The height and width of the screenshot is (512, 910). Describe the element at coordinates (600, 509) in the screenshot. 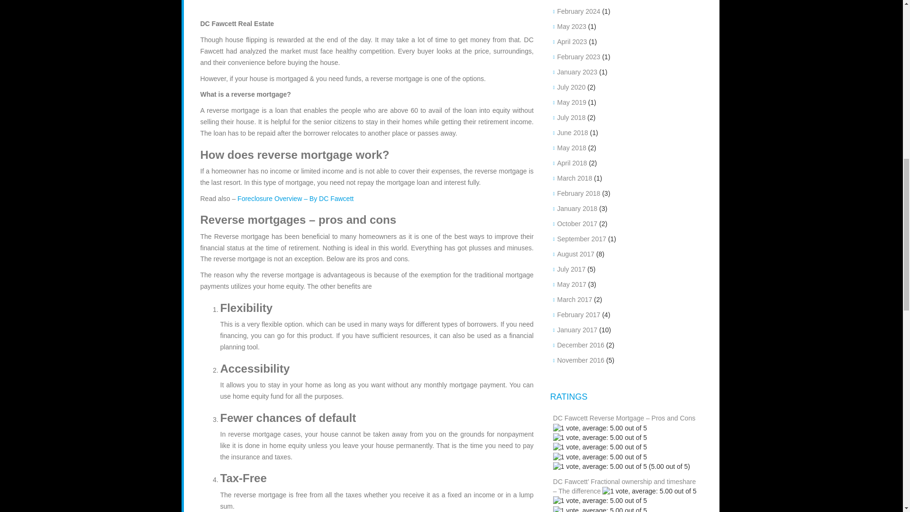

I see `1 vote, average: 5.00 out of 5` at that location.